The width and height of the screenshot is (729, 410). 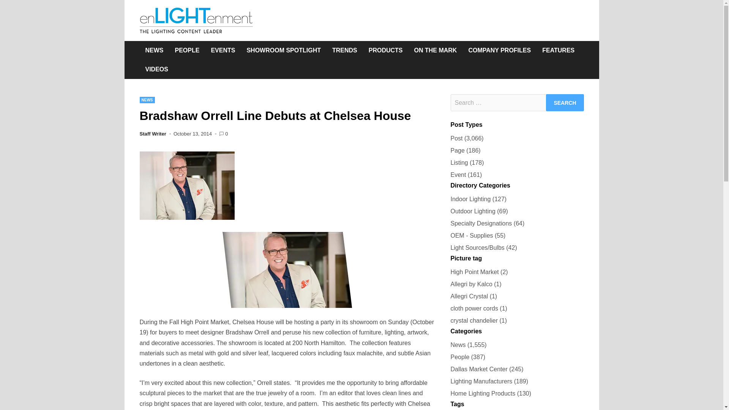 I want to click on PRODUCTS, so click(x=386, y=50).